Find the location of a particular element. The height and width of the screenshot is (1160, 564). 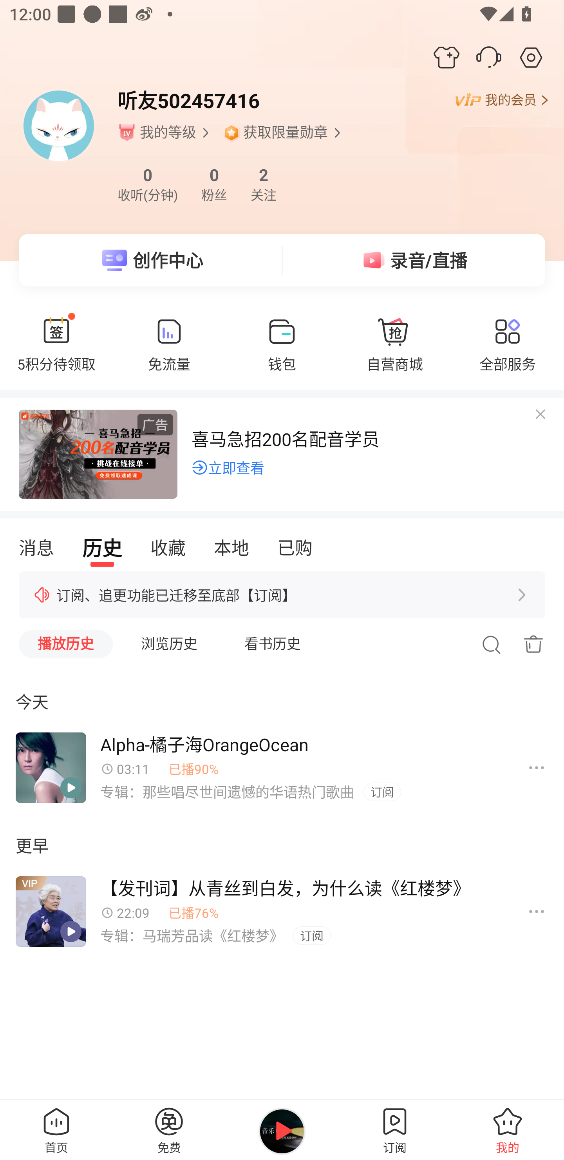

浏览历史 is located at coordinates (169, 644).